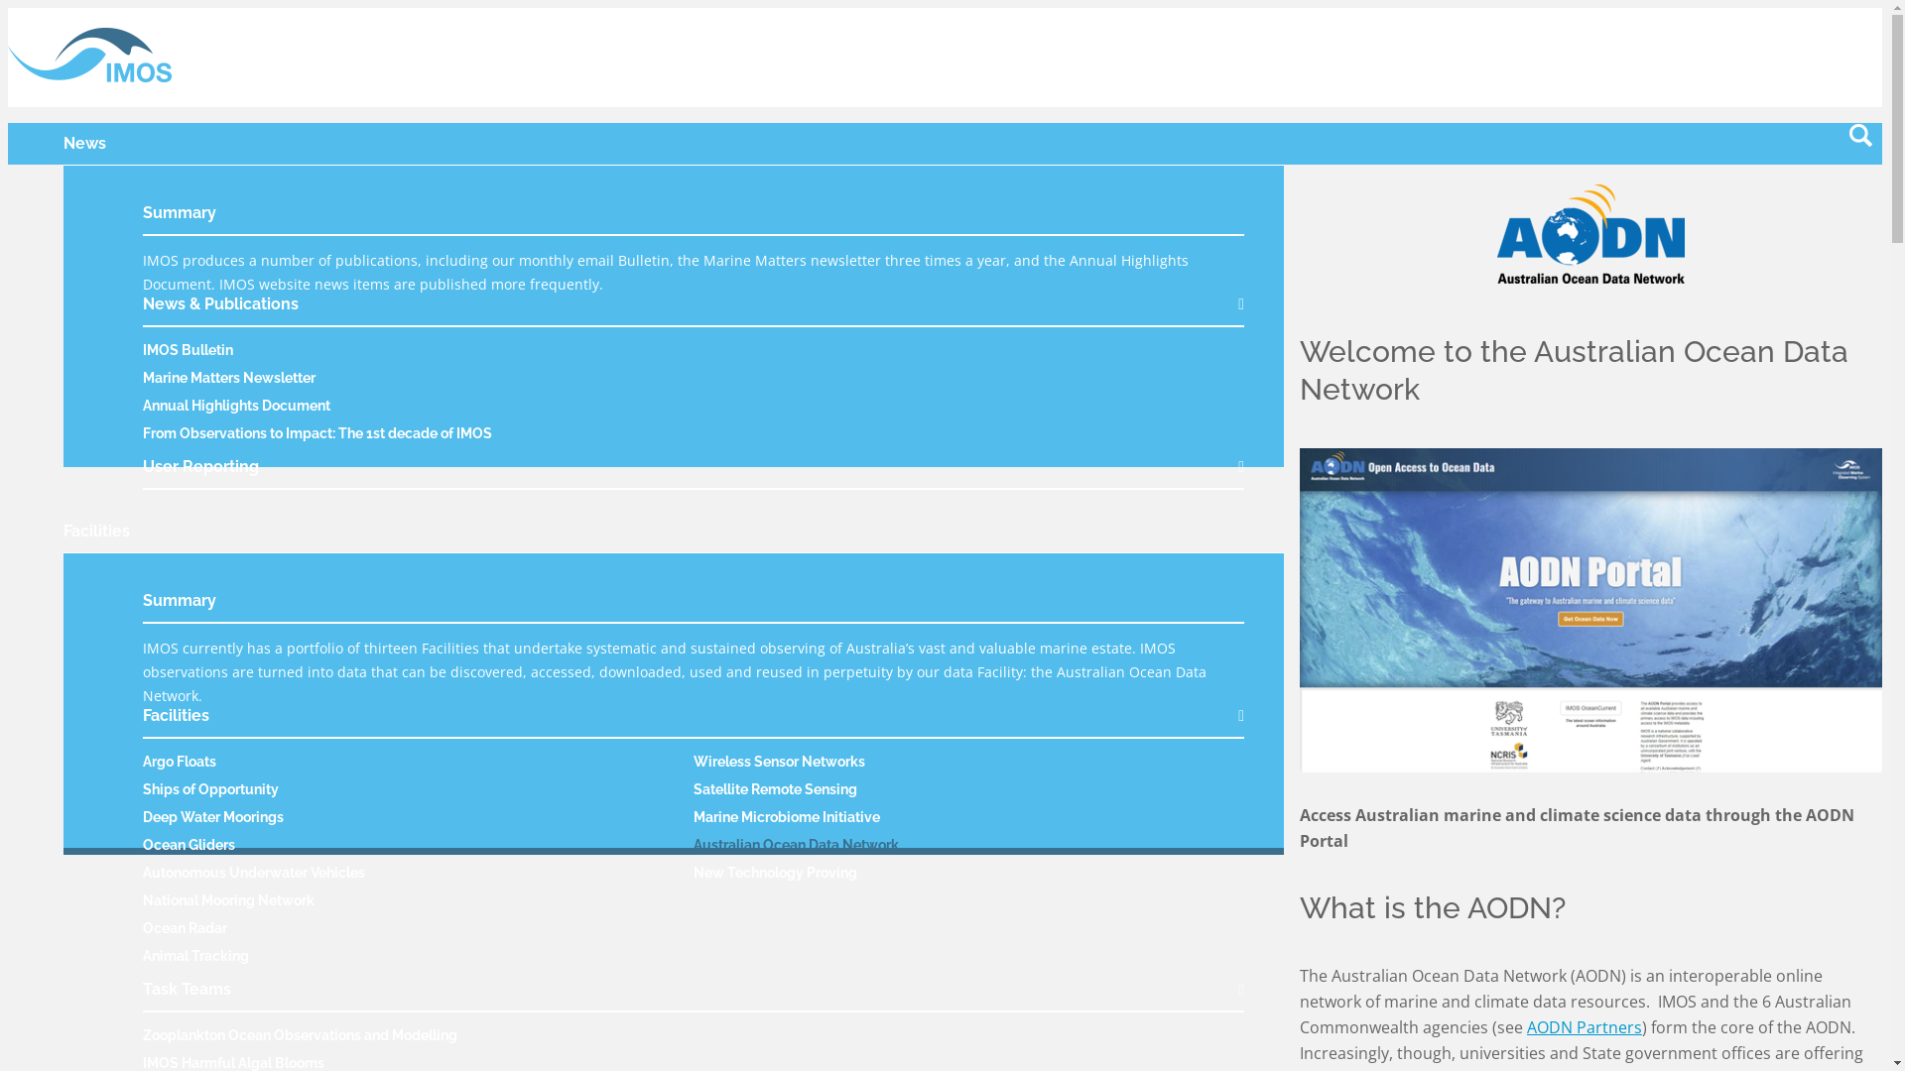 Image resolution: width=1905 pixels, height=1071 pixels. What do you see at coordinates (213, 817) in the screenshot?
I see `Deep Water Moorings` at bounding box center [213, 817].